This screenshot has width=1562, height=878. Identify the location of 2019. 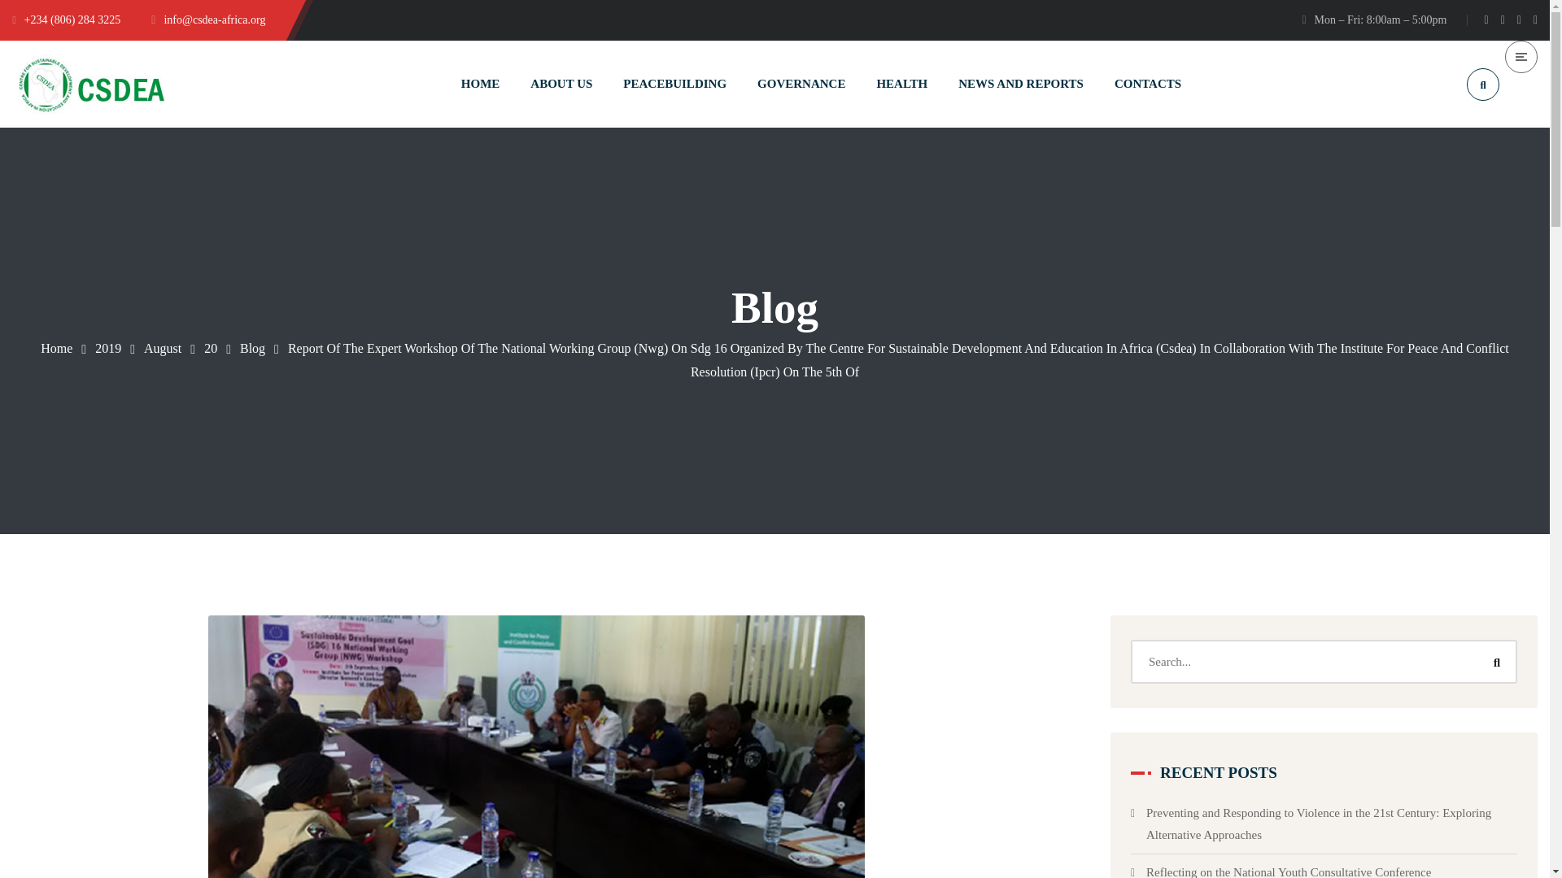
(108, 348).